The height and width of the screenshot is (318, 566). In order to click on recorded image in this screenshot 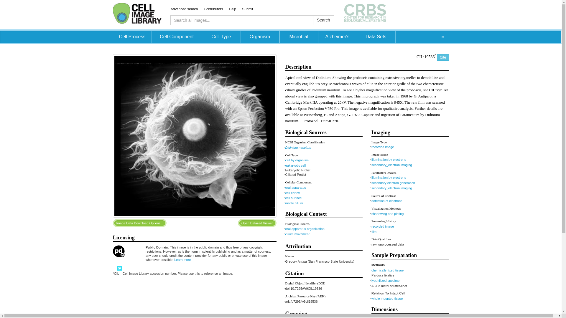, I will do `click(383, 147)`.